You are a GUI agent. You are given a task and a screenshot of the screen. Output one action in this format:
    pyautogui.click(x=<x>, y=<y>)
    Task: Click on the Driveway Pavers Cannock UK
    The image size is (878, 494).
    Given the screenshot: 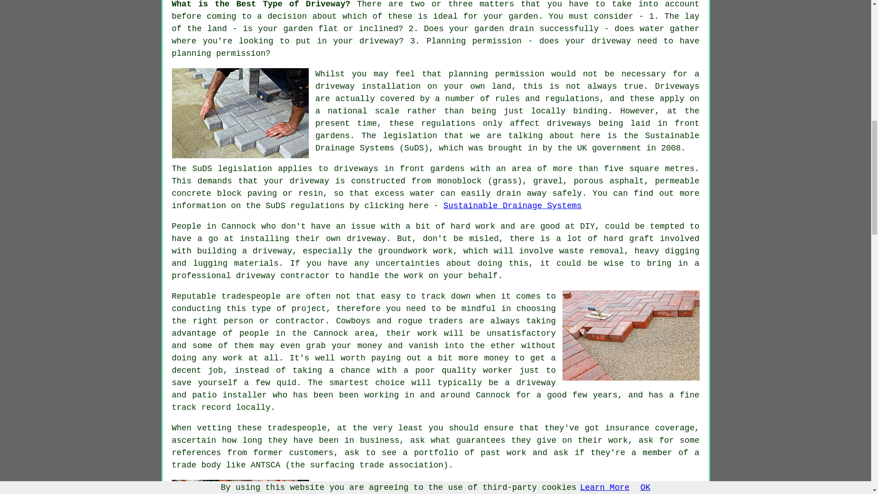 What is the action you would take?
    pyautogui.click(x=241, y=113)
    